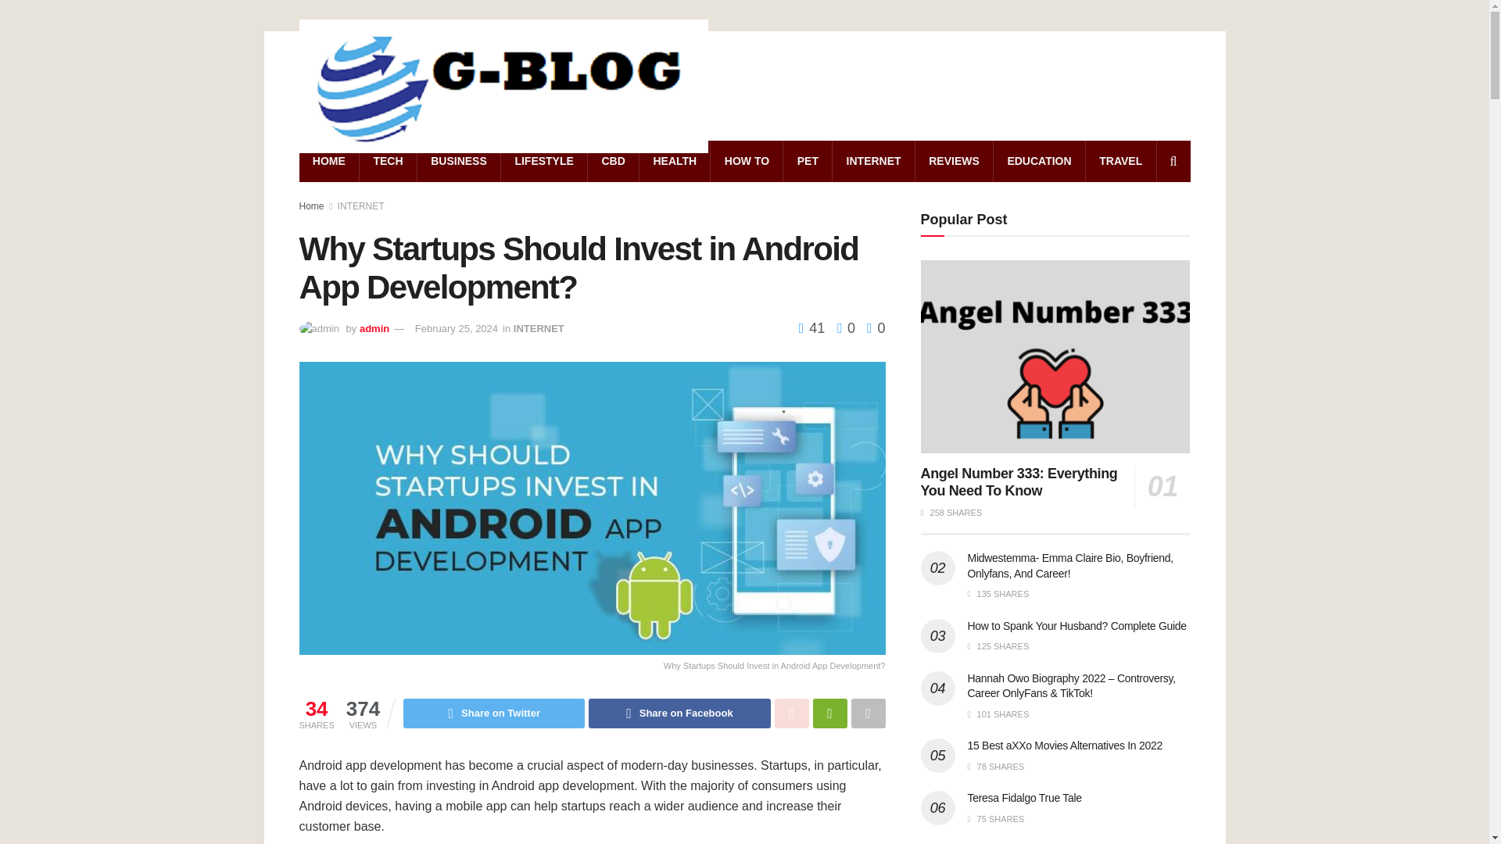 The image size is (1501, 844). What do you see at coordinates (954, 161) in the screenshot?
I see `REVIEWS` at bounding box center [954, 161].